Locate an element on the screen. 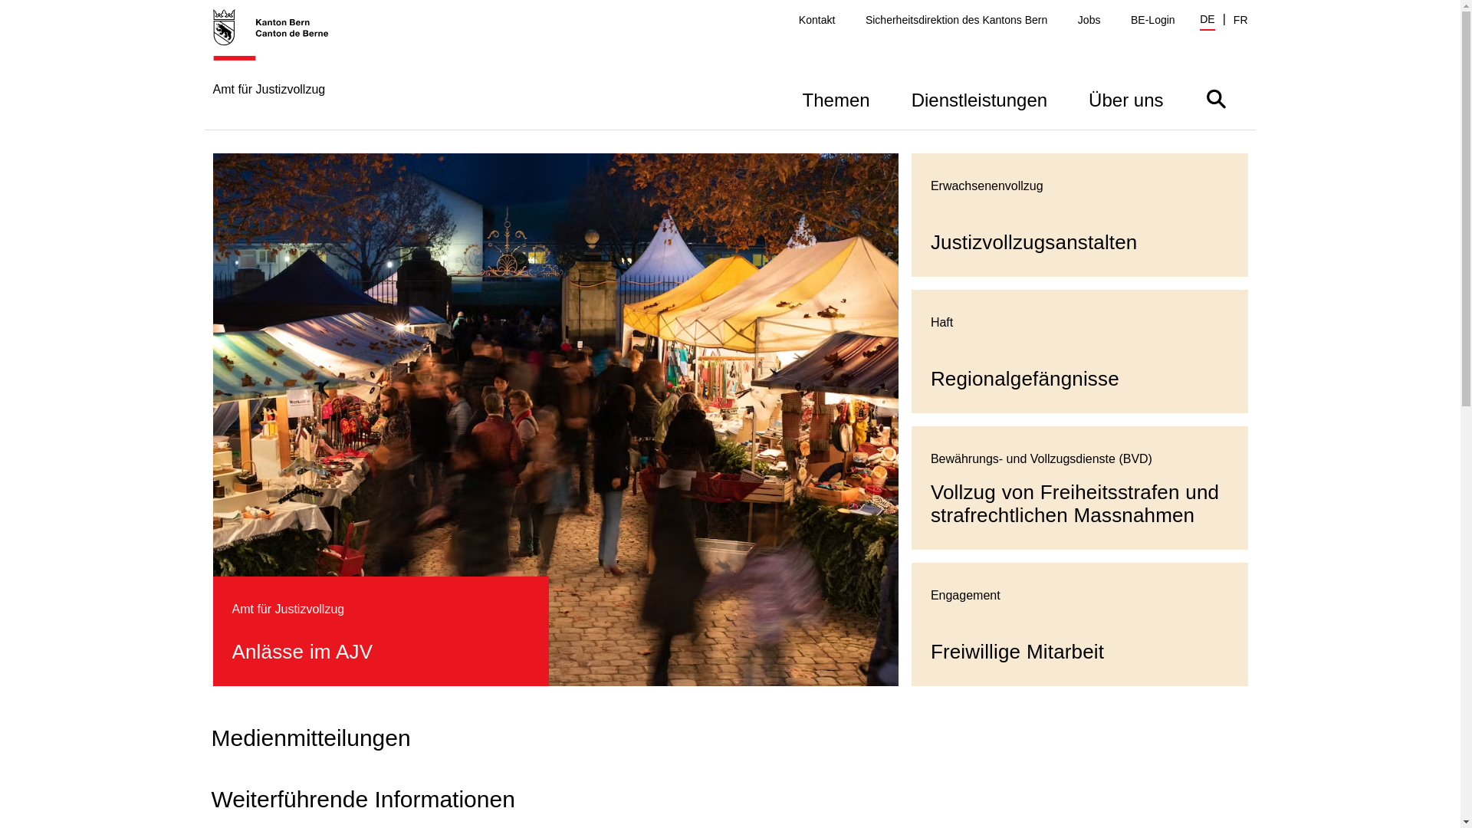 This screenshot has width=1472, height=828. Suche ein- oder ausblenden is located at coordinates (1216, 98).